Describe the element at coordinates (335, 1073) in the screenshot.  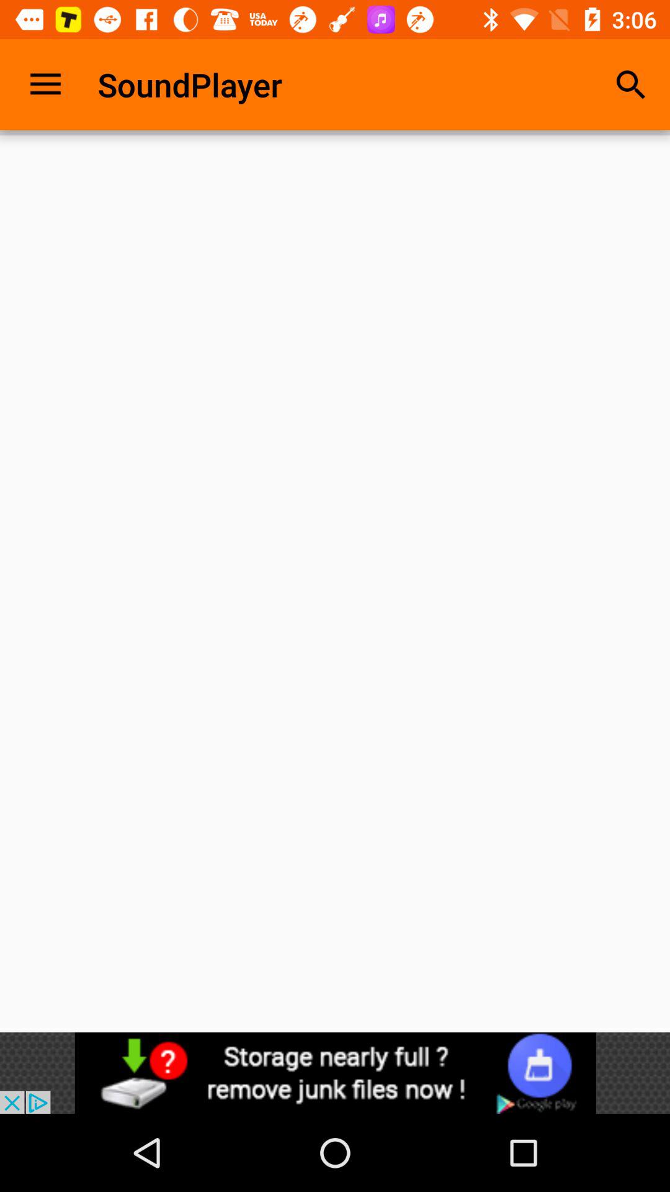
I see `show advertisement` at that location.